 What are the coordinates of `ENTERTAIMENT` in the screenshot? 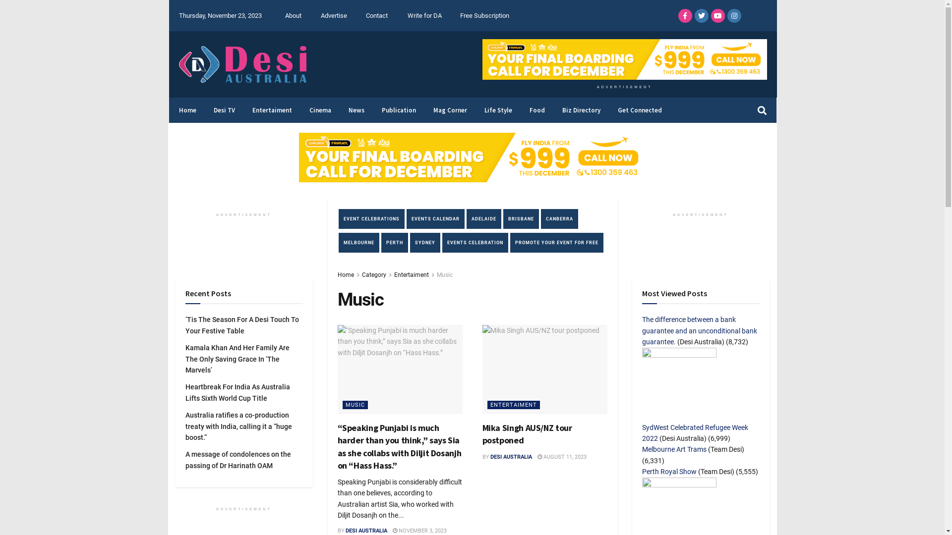 It's located at (513, 405).